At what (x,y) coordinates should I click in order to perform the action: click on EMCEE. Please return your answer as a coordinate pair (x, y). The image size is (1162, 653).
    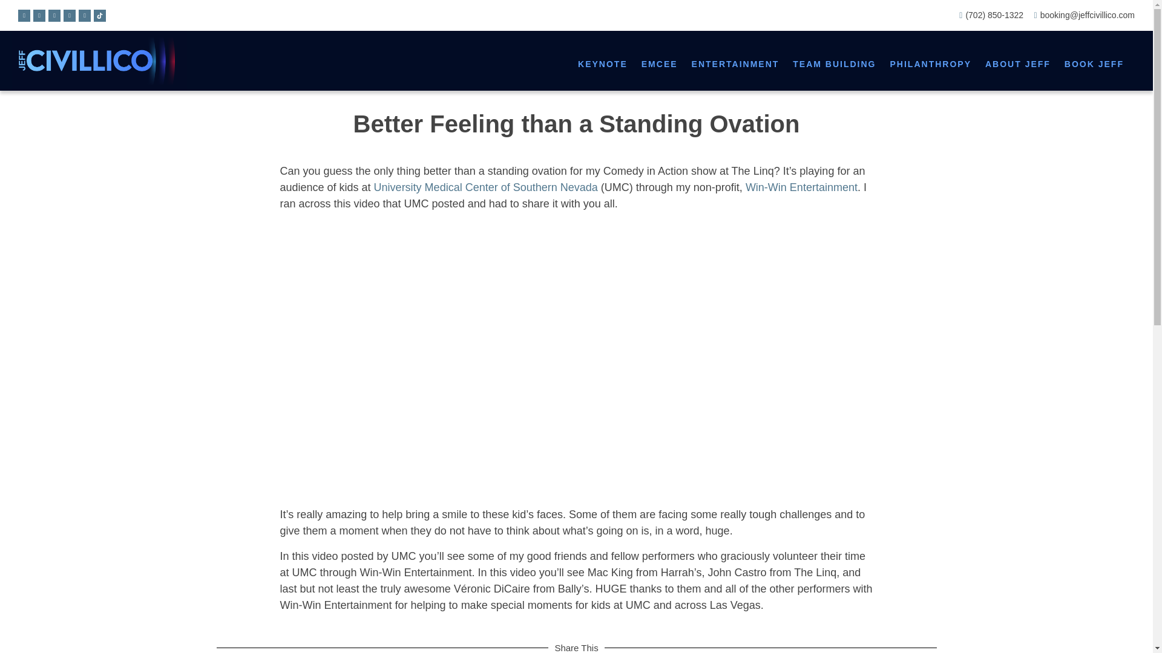
    Looking at the image, I should click on (660, 63).